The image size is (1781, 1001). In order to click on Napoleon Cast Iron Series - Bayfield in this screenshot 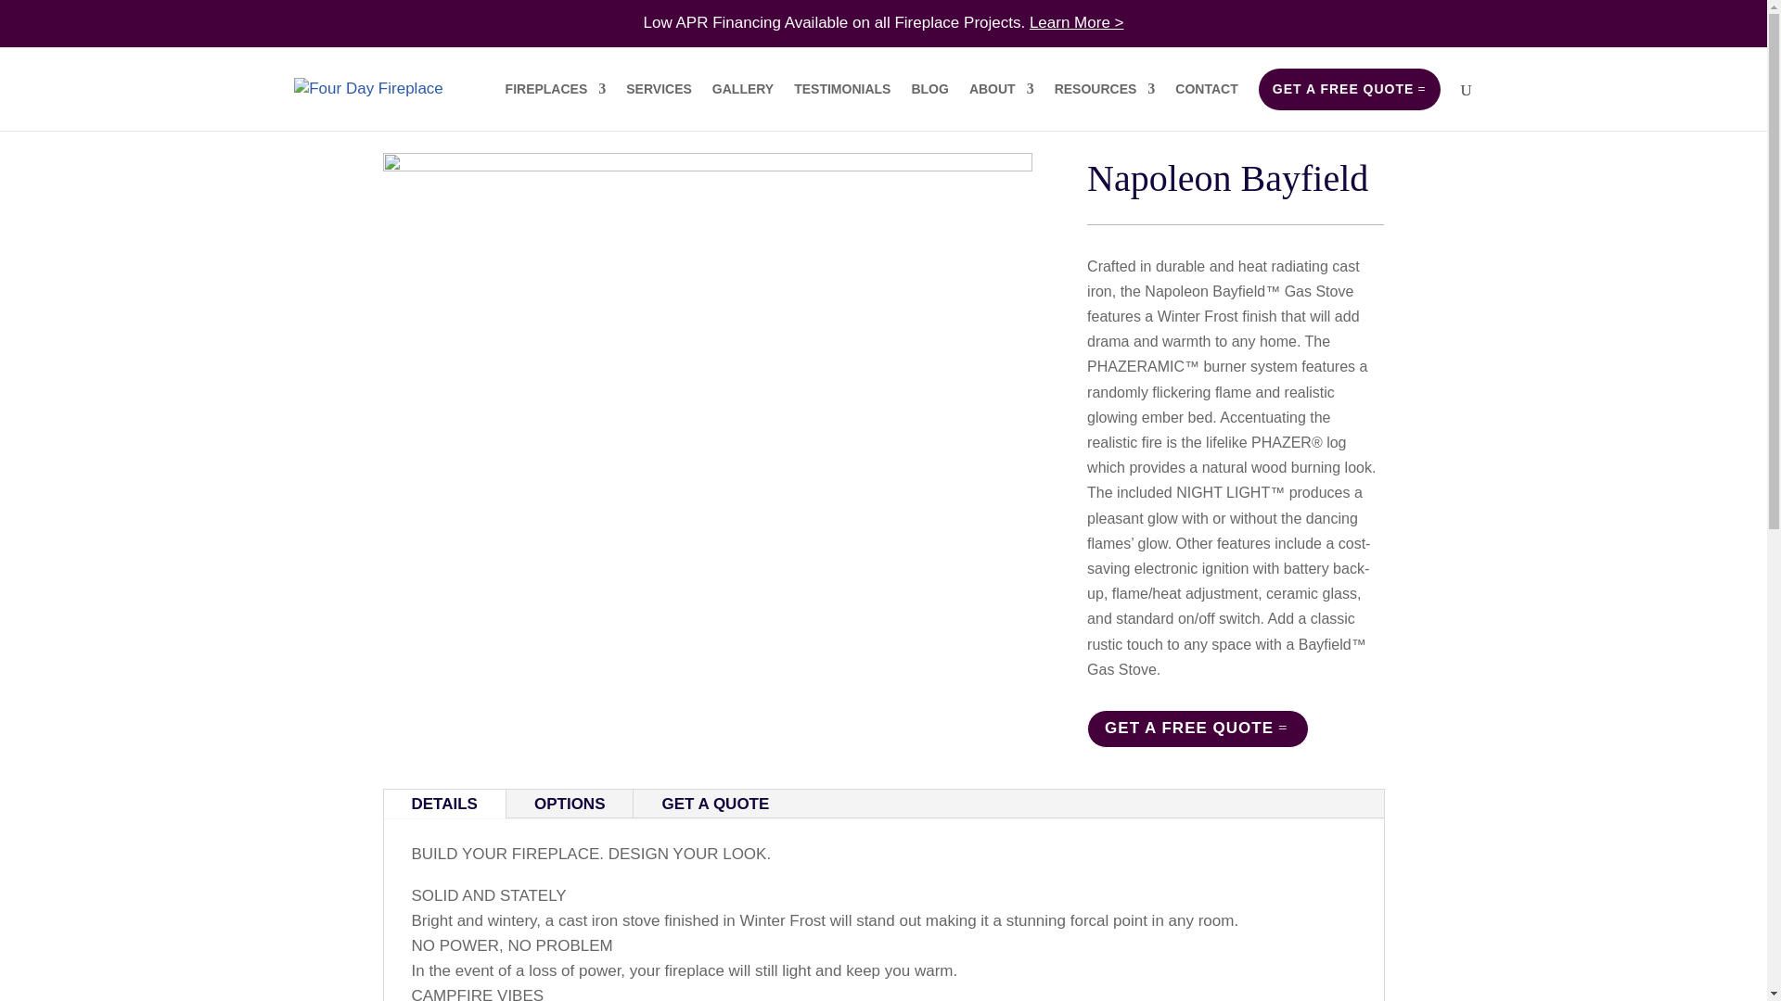, I will do `click(707, 555)`.